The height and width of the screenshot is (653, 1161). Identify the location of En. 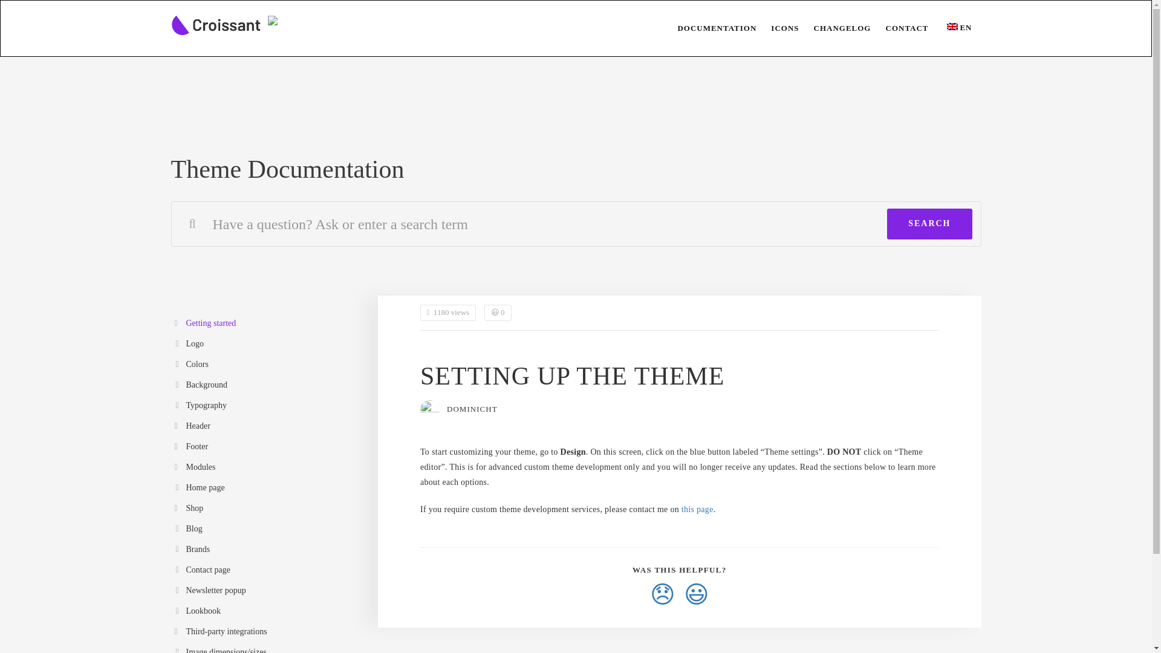
(959, 28).